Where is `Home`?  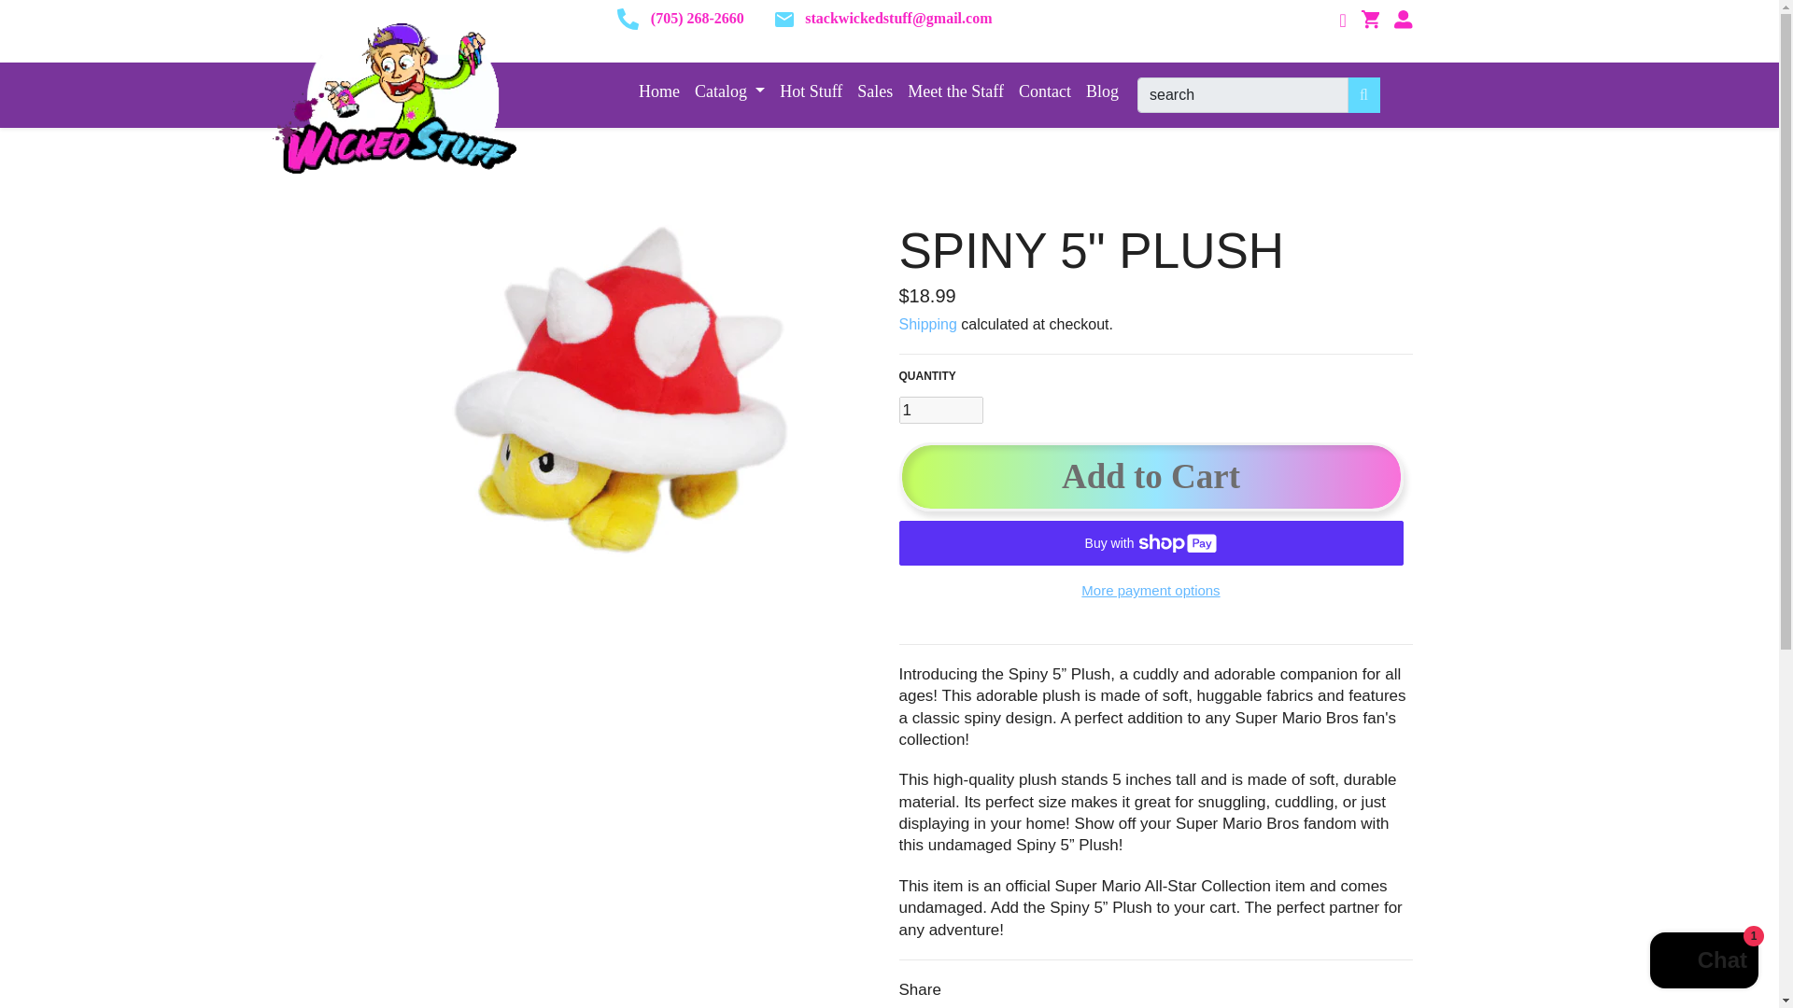
Home is located at coordinates (658, 91).